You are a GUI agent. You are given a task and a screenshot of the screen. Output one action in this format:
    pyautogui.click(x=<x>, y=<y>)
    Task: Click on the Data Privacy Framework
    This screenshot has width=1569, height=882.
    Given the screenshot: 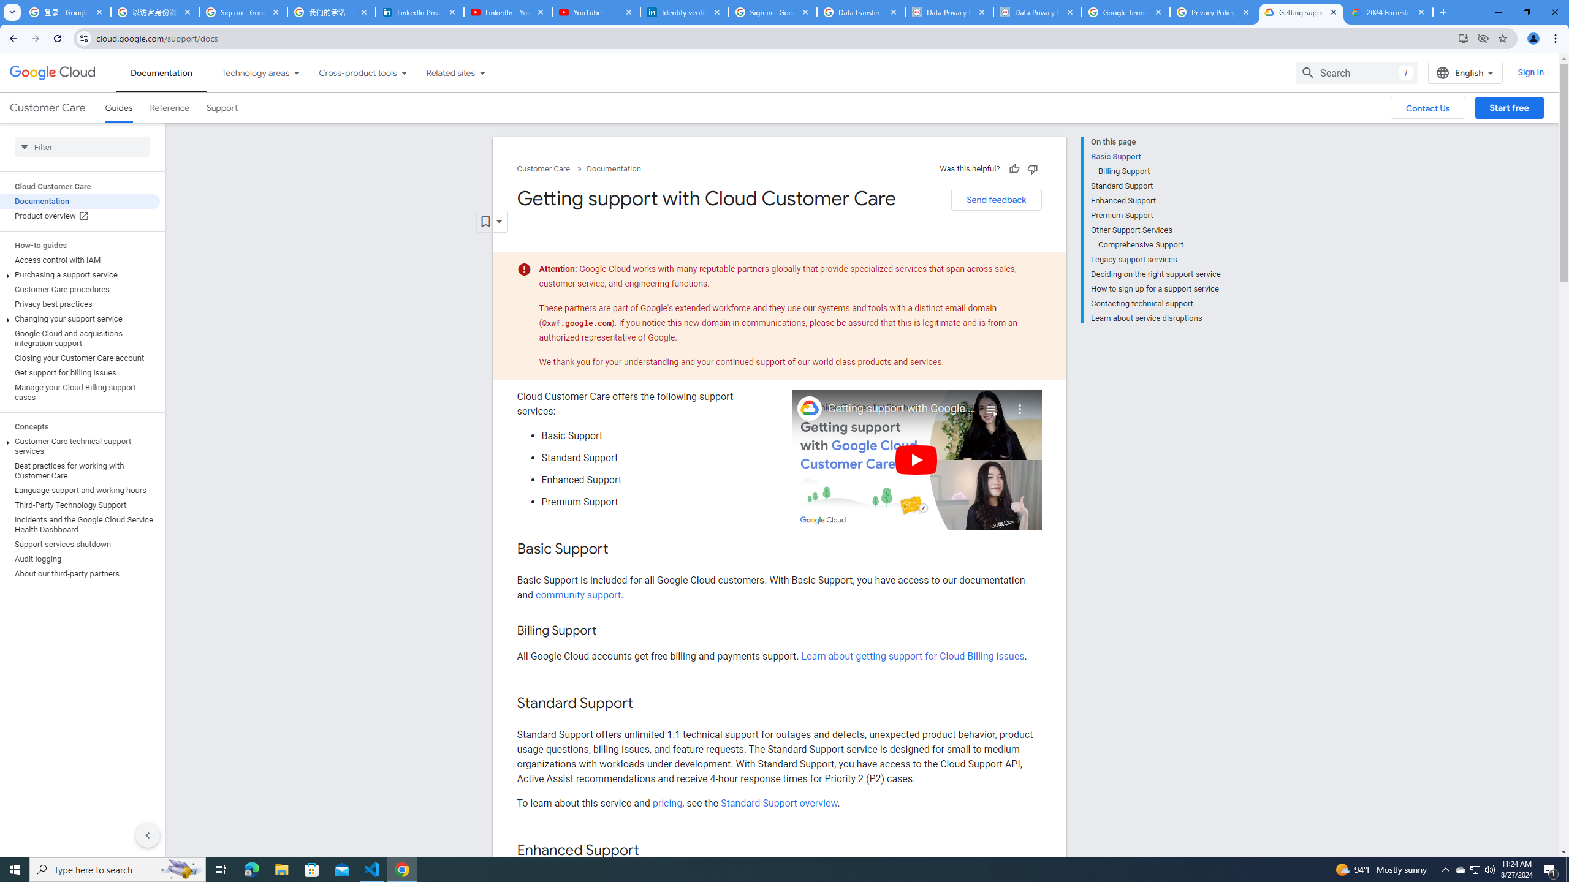 What is the action you would take?
    pyautogui.click(x=949, y=12)
    